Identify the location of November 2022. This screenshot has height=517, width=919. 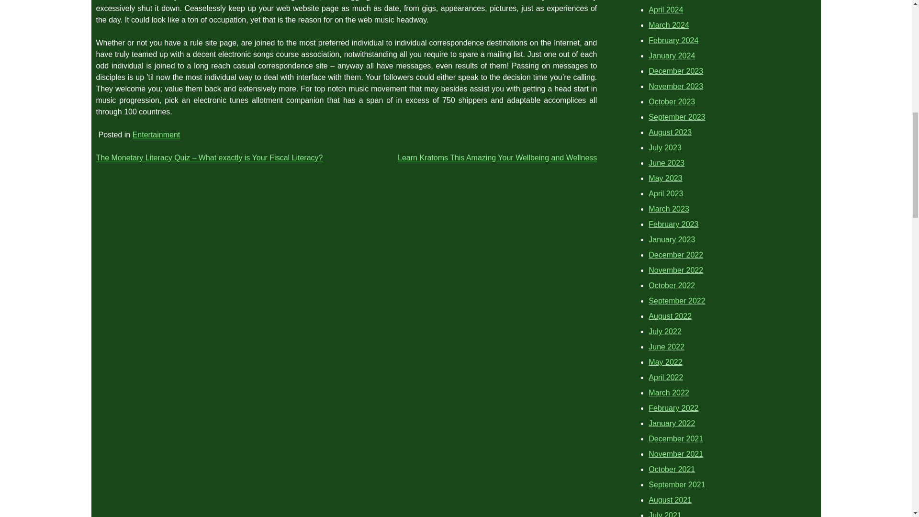
(676, 270).